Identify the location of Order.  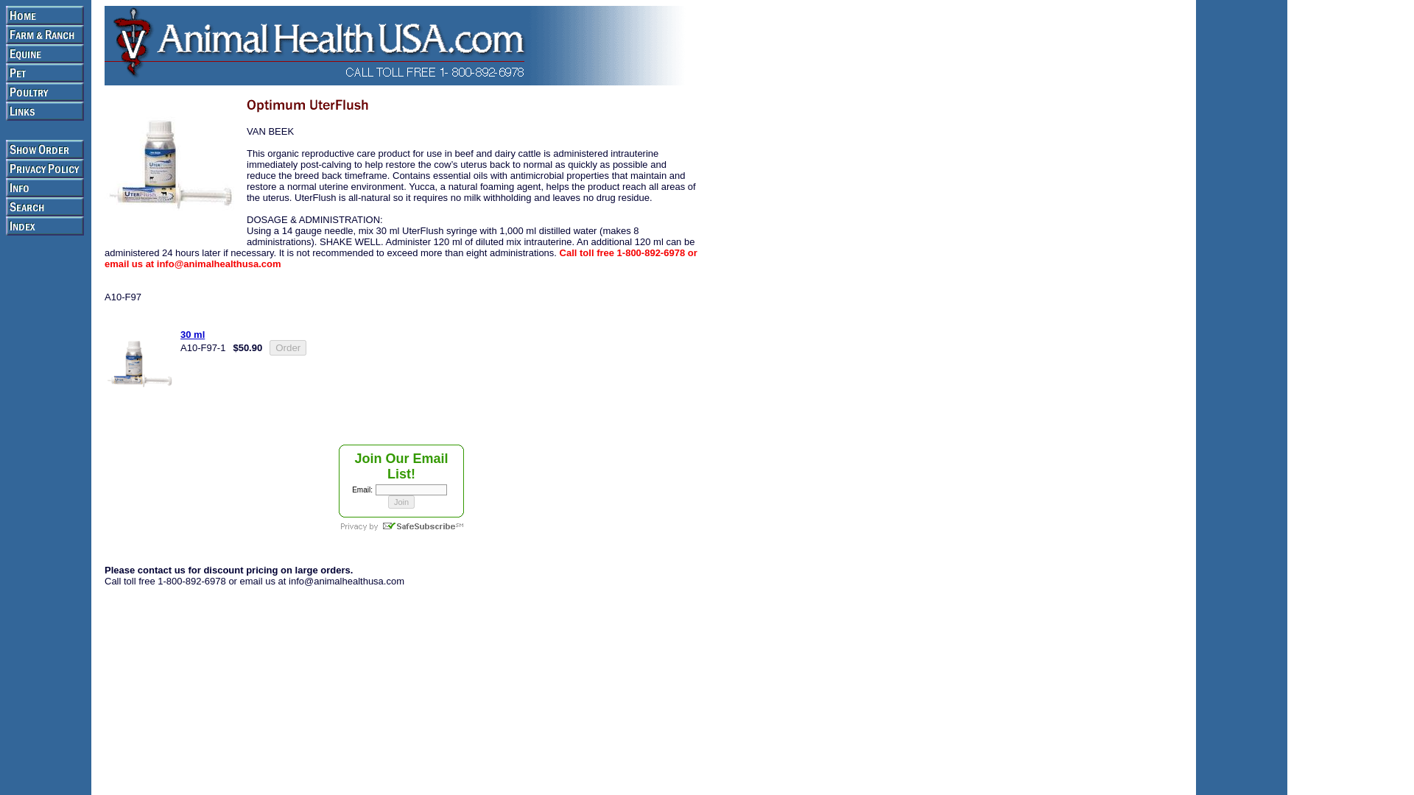
(288, 347).